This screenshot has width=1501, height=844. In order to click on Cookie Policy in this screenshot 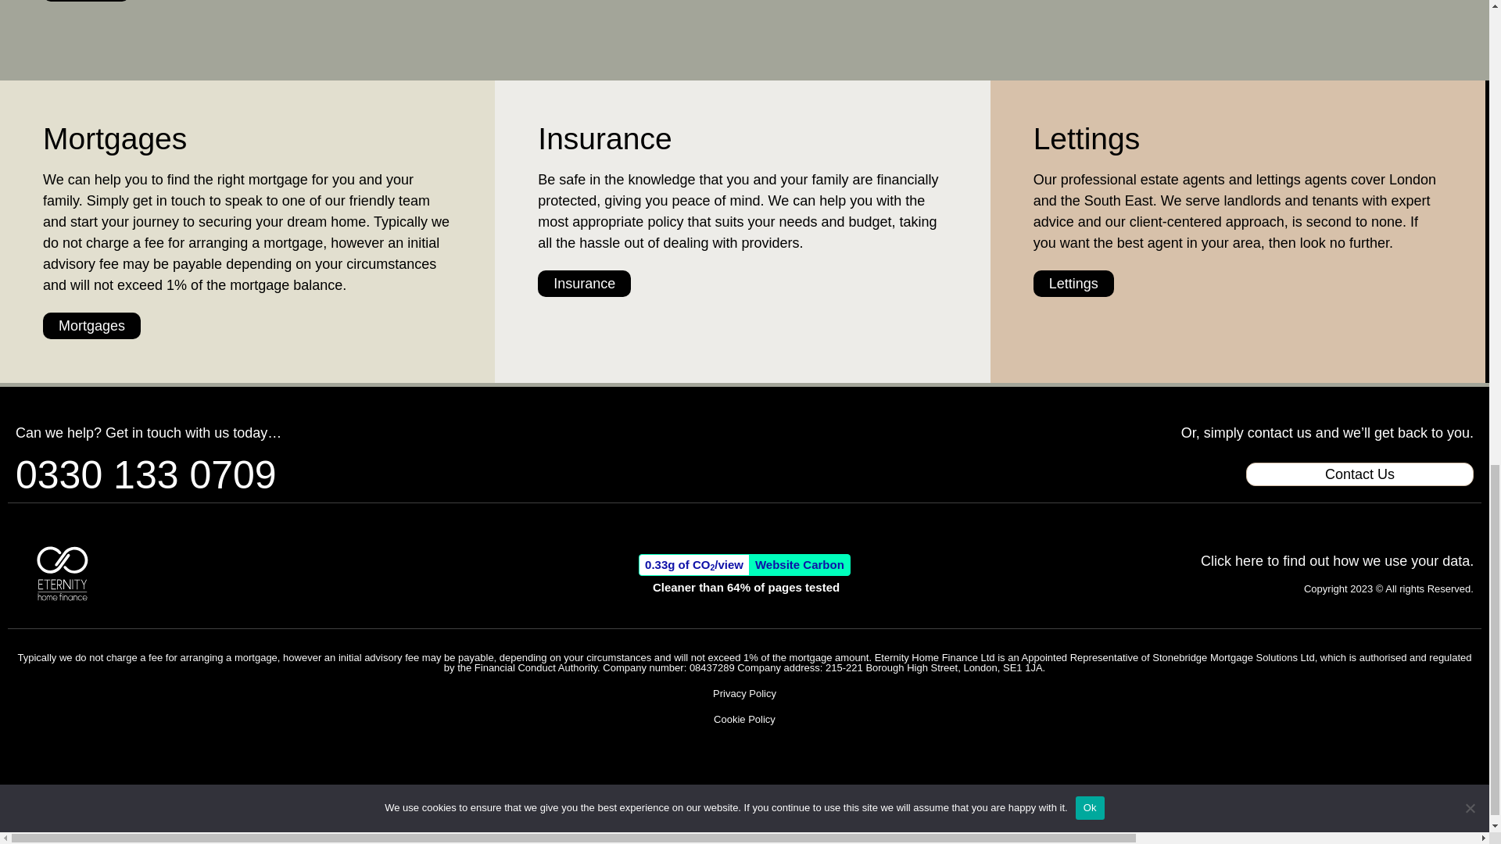, I will do `click(744, 719)`.